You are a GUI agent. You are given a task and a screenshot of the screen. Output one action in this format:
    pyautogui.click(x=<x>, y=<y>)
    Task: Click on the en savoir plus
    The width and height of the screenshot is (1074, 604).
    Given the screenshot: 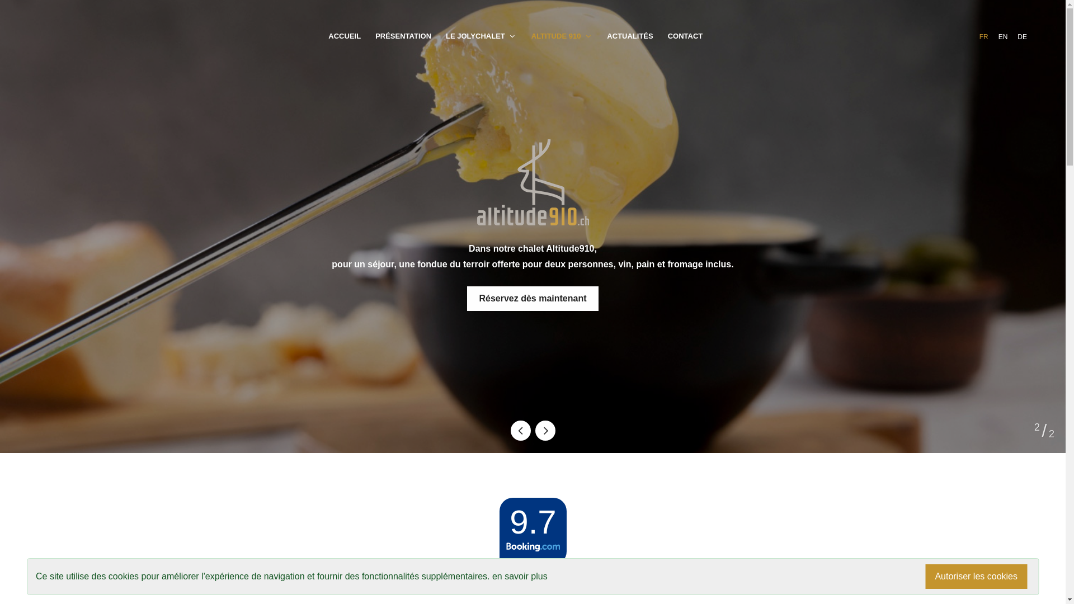 What is the action you would take?
    pyautogui.click(x=520, y=576)
    